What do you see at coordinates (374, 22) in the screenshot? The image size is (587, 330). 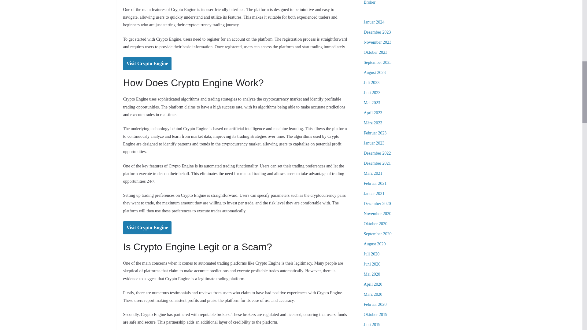 I see `Januar 2024` at bounding box center [374, 22].